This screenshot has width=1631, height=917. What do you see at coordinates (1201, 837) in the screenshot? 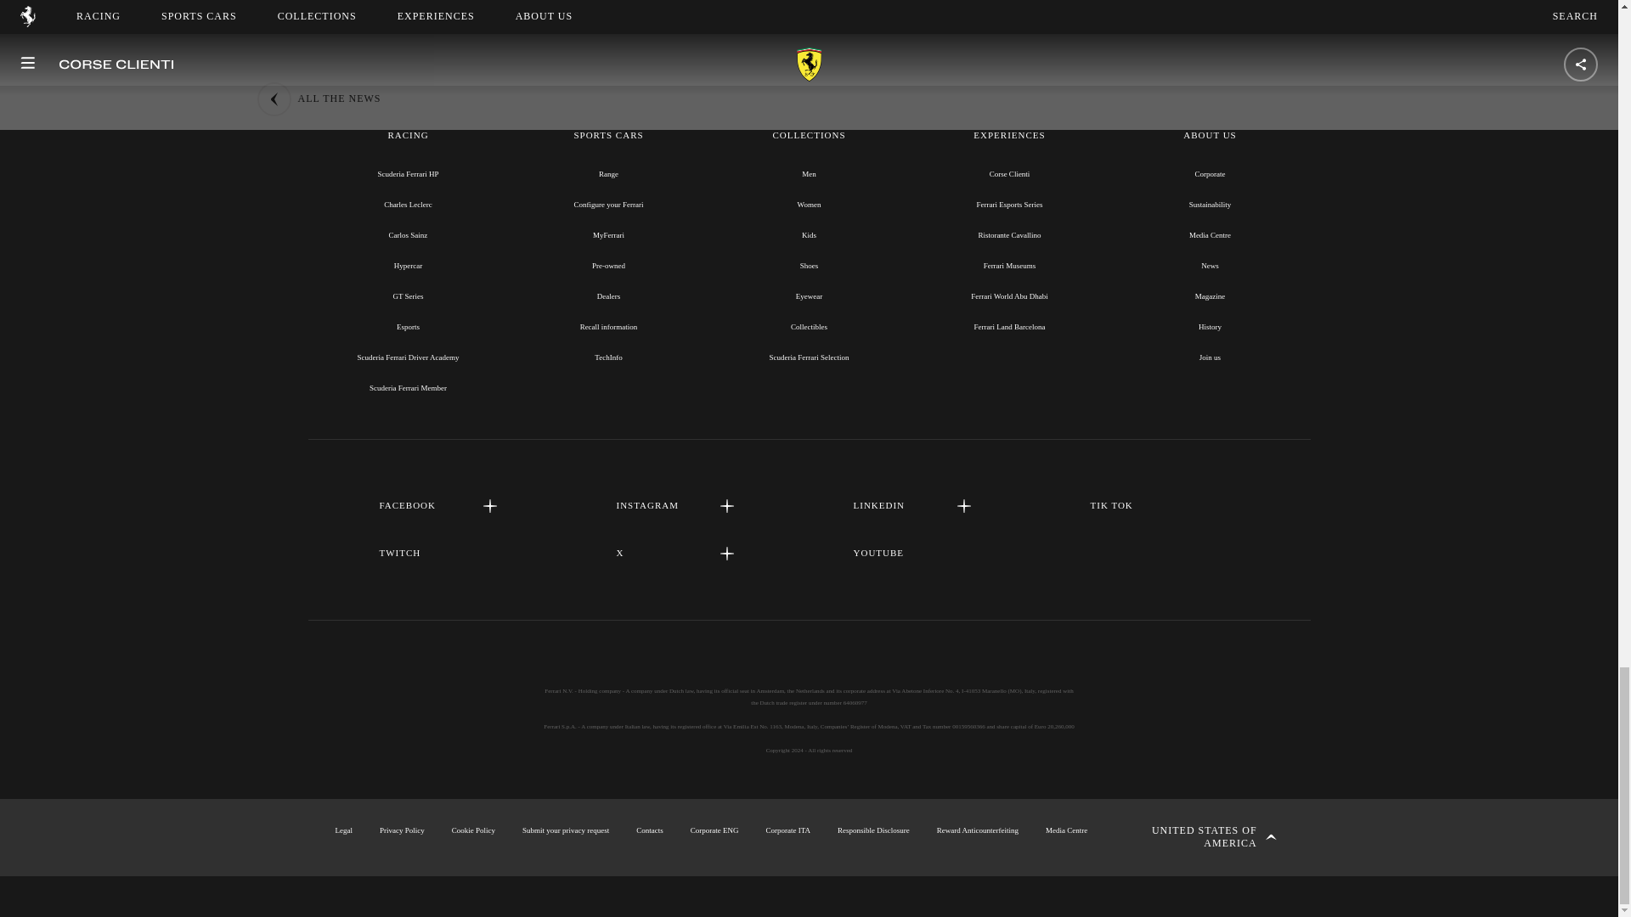
I see `Change country` at bounding box center [1201, 837].